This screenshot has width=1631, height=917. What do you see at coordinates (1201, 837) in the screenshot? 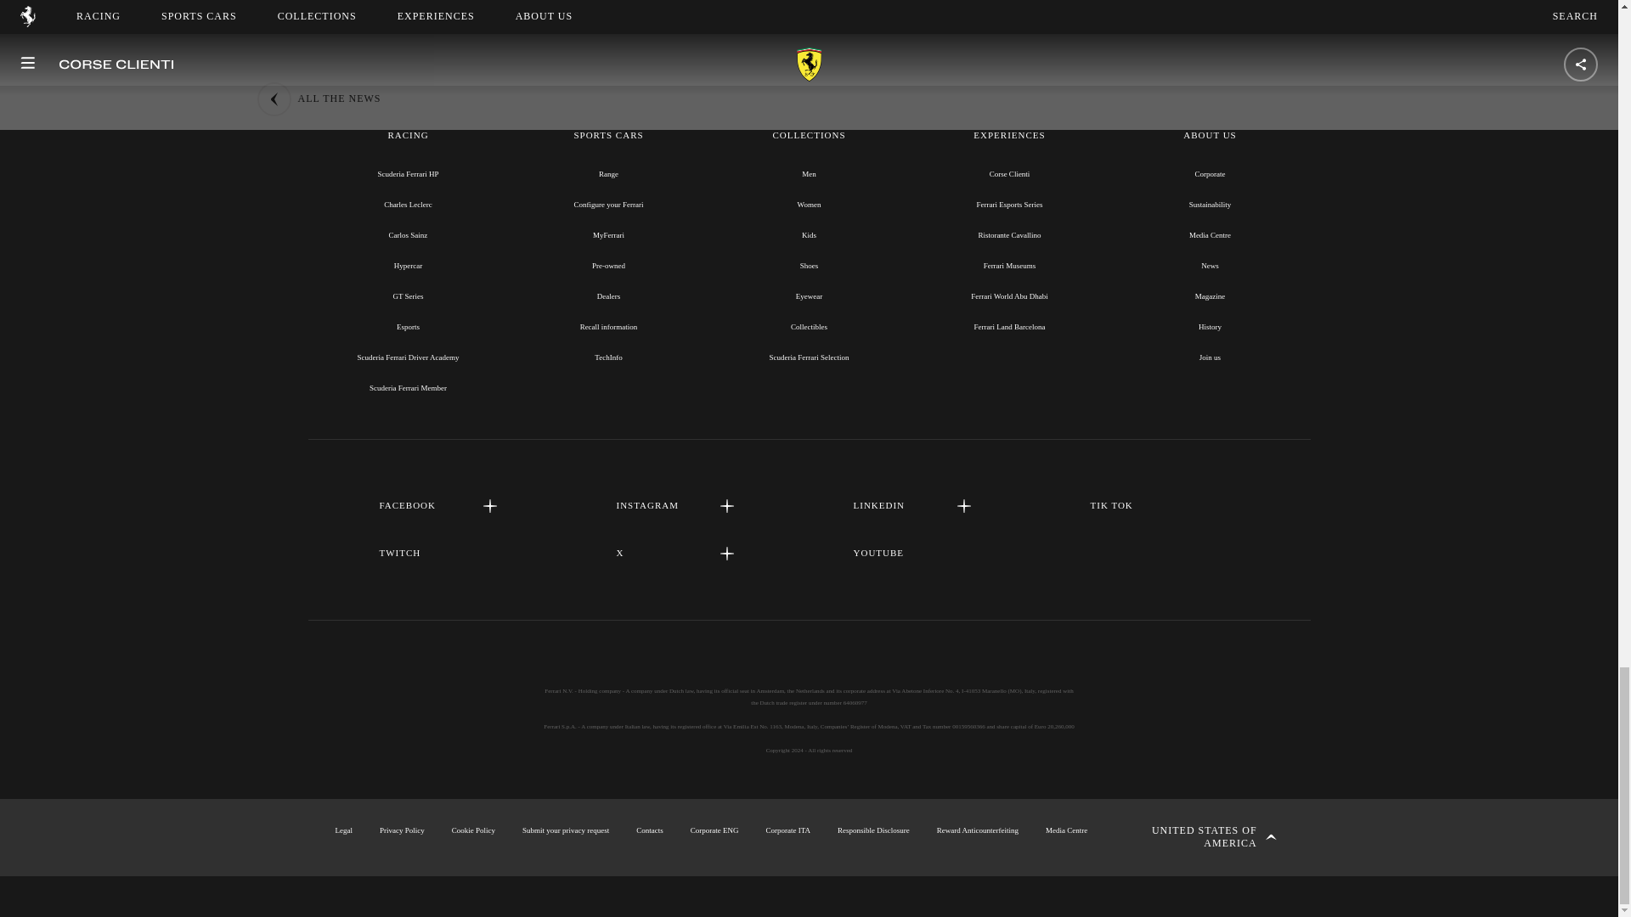
I see `Change country` at bounding box center [1201, 837].